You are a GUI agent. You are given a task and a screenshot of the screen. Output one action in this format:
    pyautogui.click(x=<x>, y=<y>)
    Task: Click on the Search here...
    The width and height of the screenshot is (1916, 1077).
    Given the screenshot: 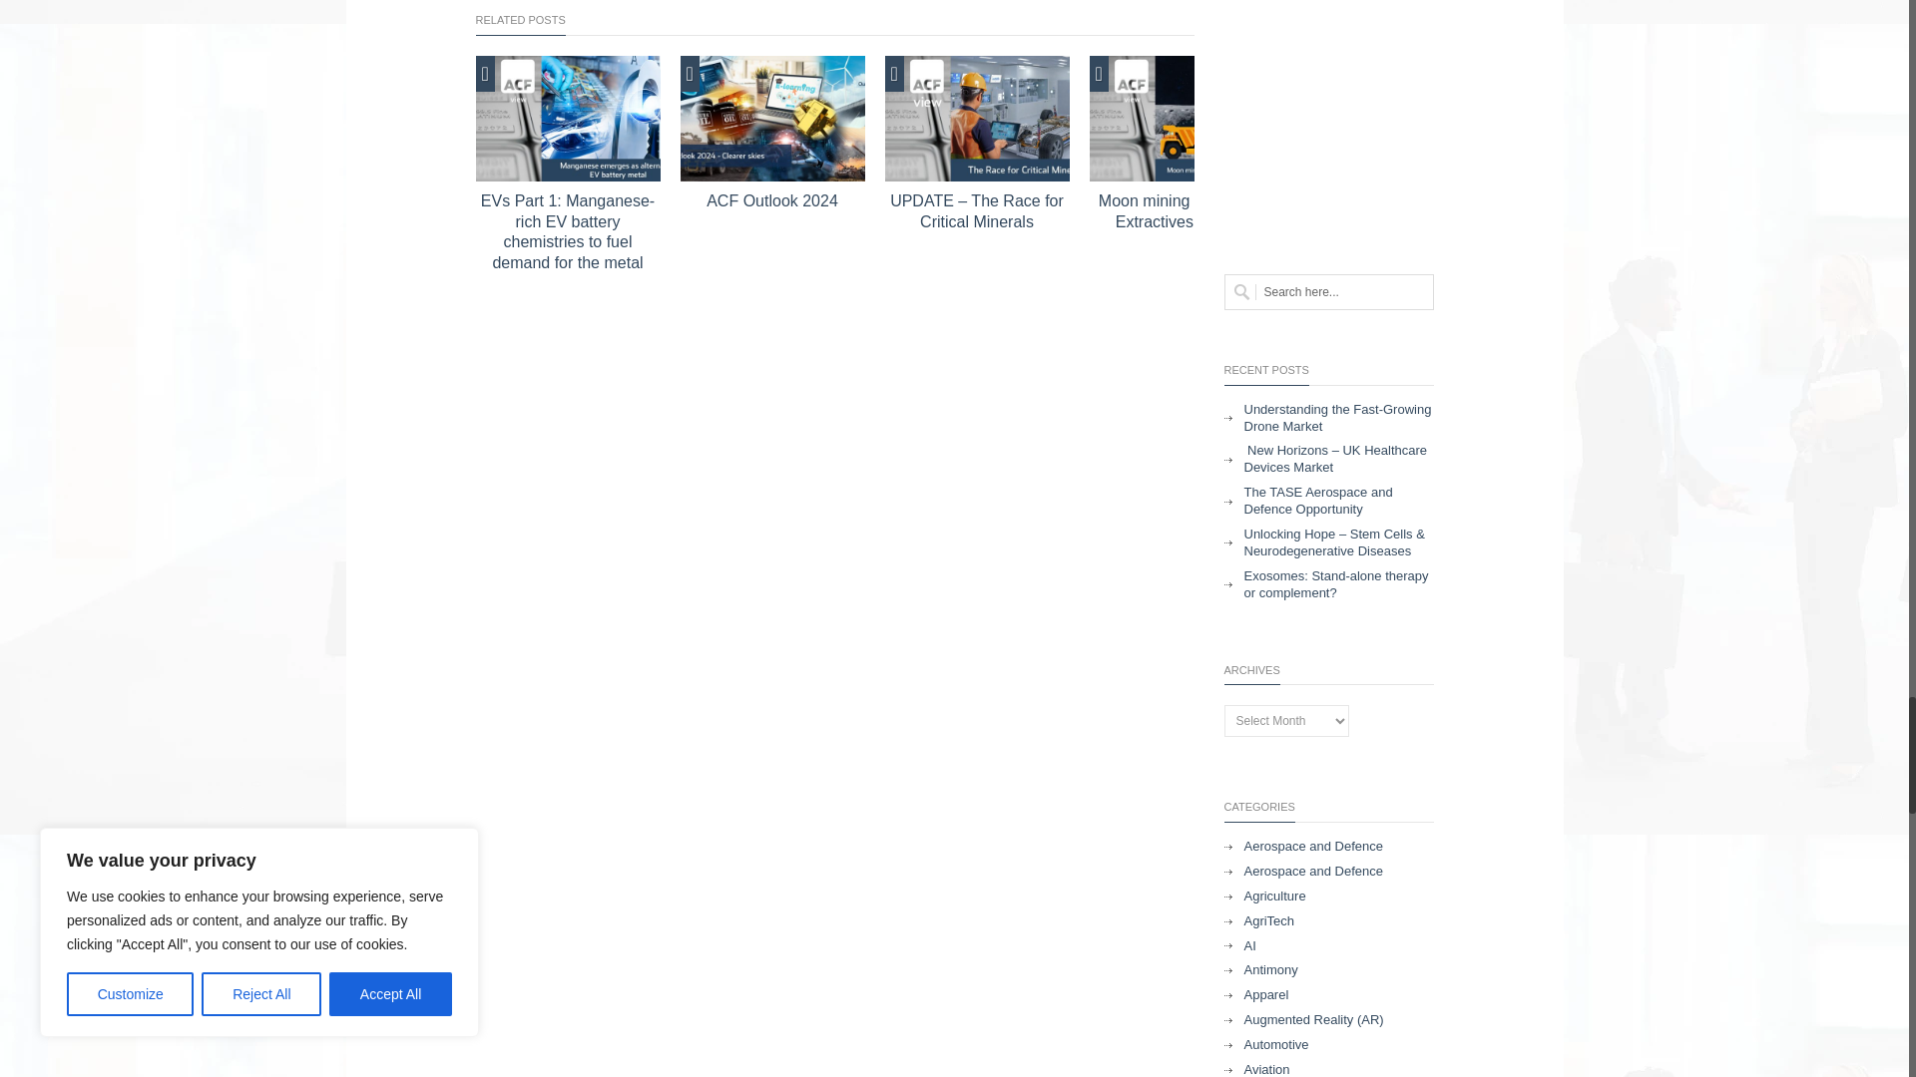 What is the action you would take?
    pyautogui.click(x=1328, y=292)
    